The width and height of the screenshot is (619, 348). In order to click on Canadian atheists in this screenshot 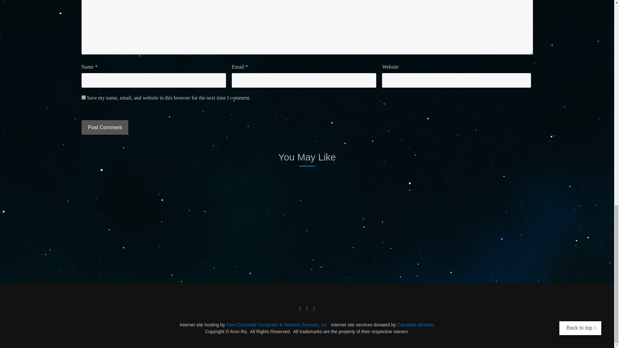, I will do `click(415, 325)`.